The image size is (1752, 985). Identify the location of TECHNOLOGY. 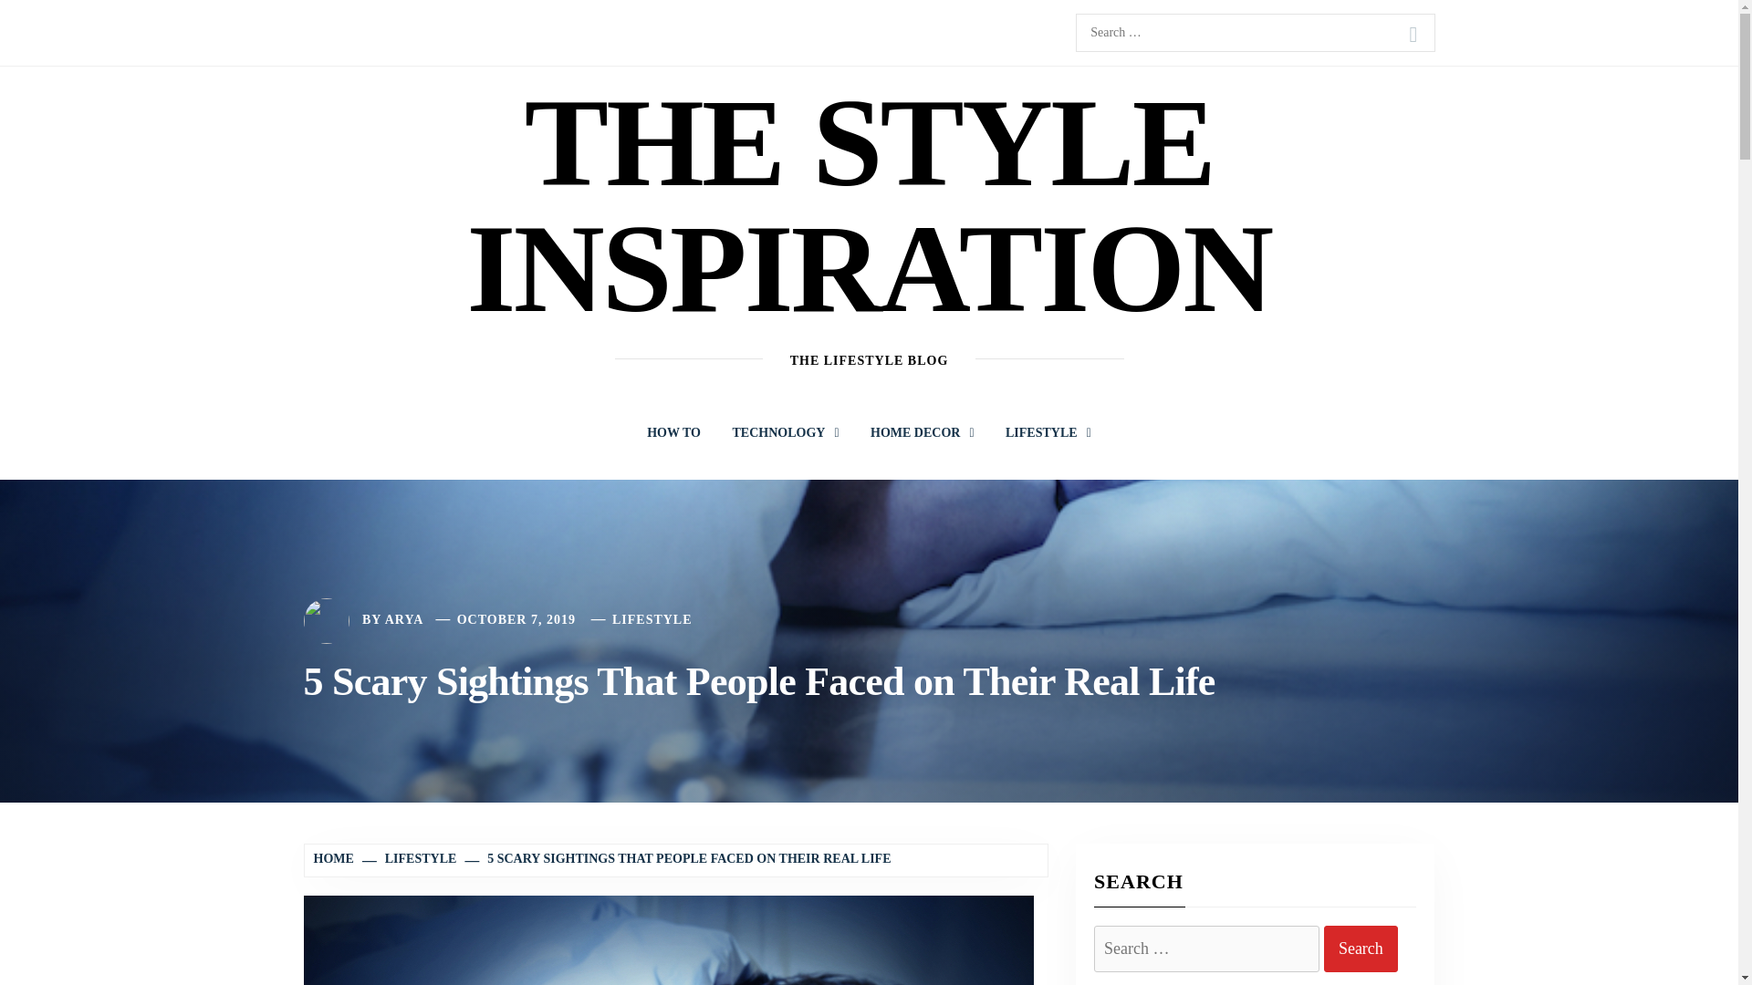
(785, 432).